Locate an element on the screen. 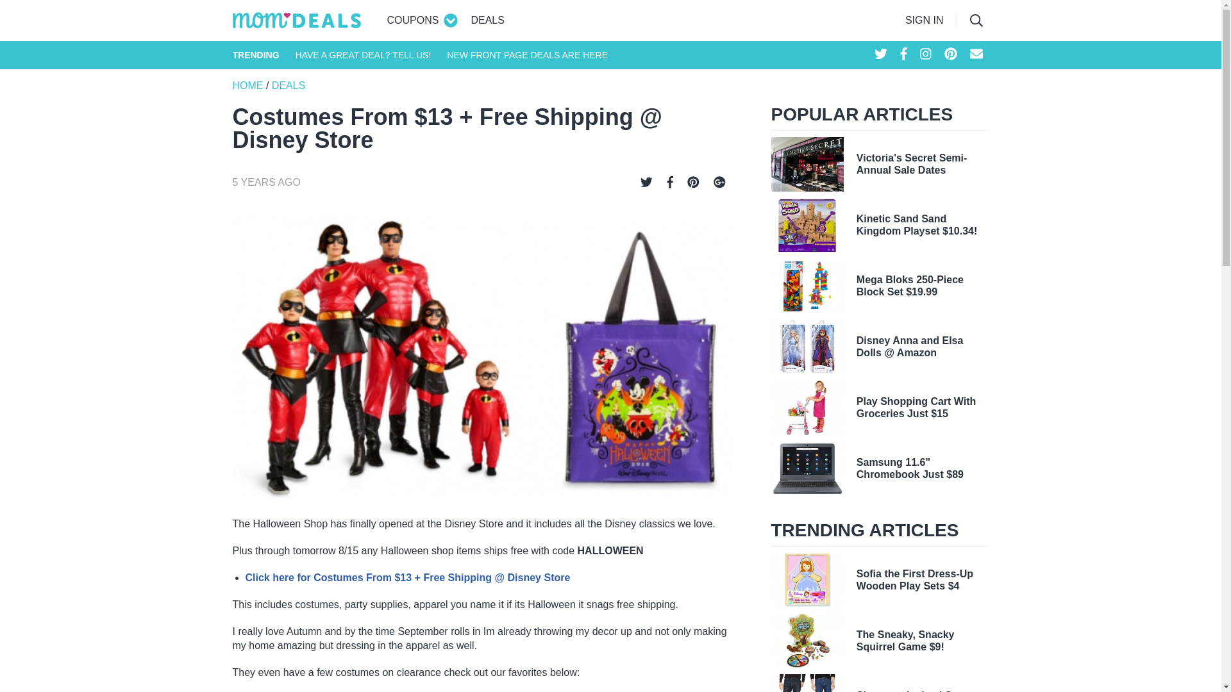 This screenshot has height=692, width=1231. COUPONS is located at coordinates (413, 20).